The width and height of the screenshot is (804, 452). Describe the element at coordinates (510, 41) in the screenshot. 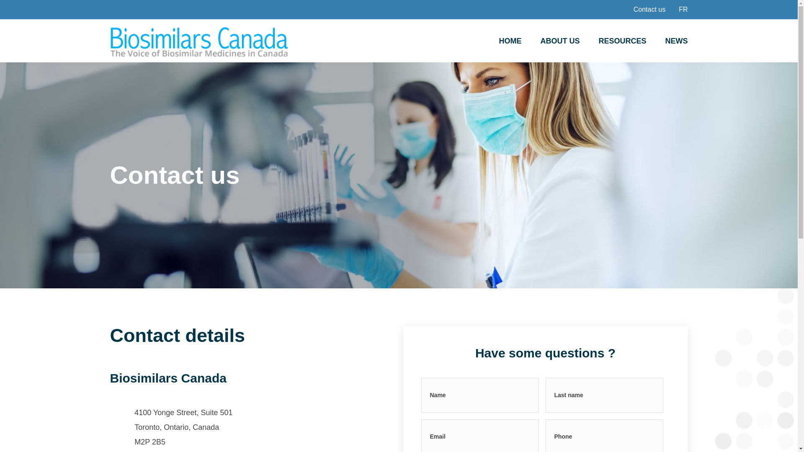

I see `HOME` at that location.